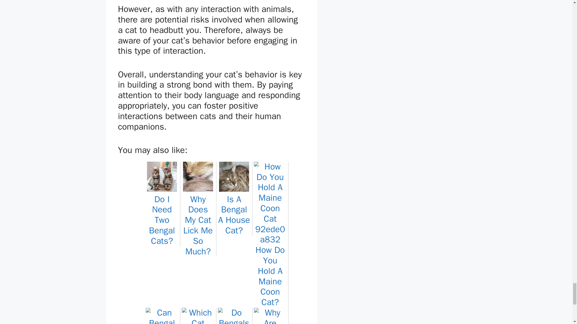 This screenshot has height=324, width=577. Describe the element at coordinates (162, 316) in the screenshot. I see `Can Bengal Cats Be Indoor Outdoor Cats? 5` at that location.